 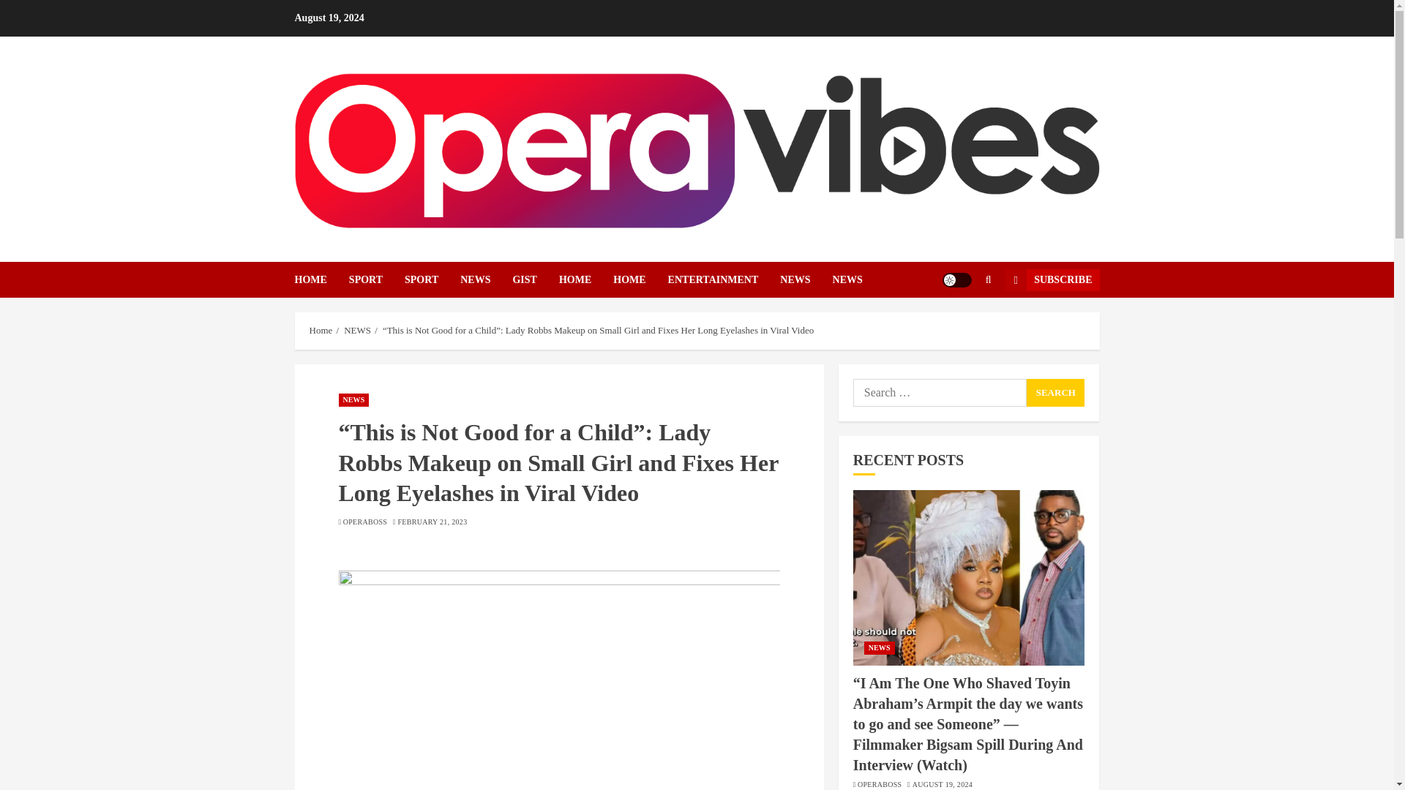 What do you see at coordinates (486, 279) in the screenshot?
I see `NEWS` at bounding box center [486, 279].